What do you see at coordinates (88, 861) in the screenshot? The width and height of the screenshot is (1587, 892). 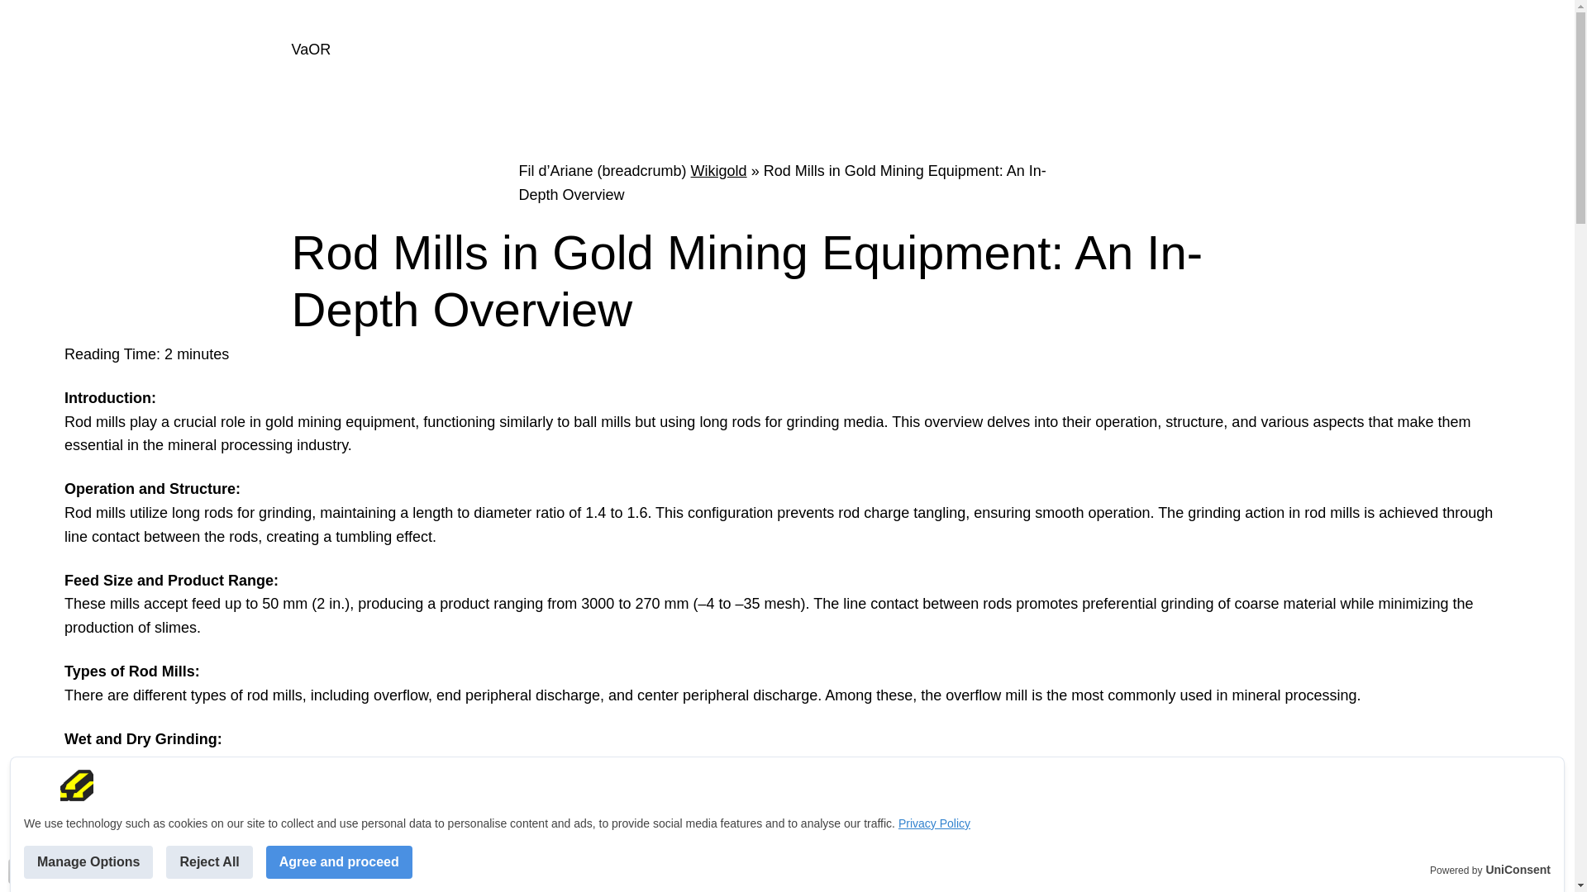 I see `Manage Options` at bounding box center [88, 861].